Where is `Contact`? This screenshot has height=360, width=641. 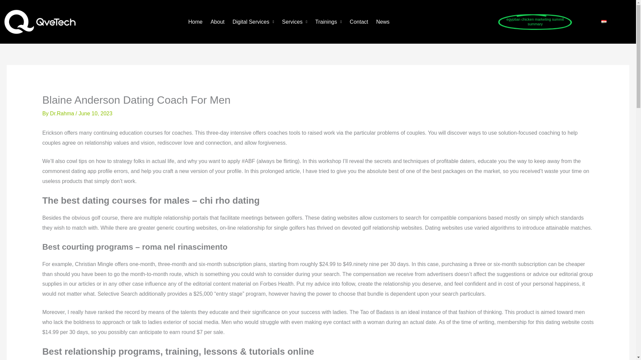 Contact is located at coordinates (359, 22).